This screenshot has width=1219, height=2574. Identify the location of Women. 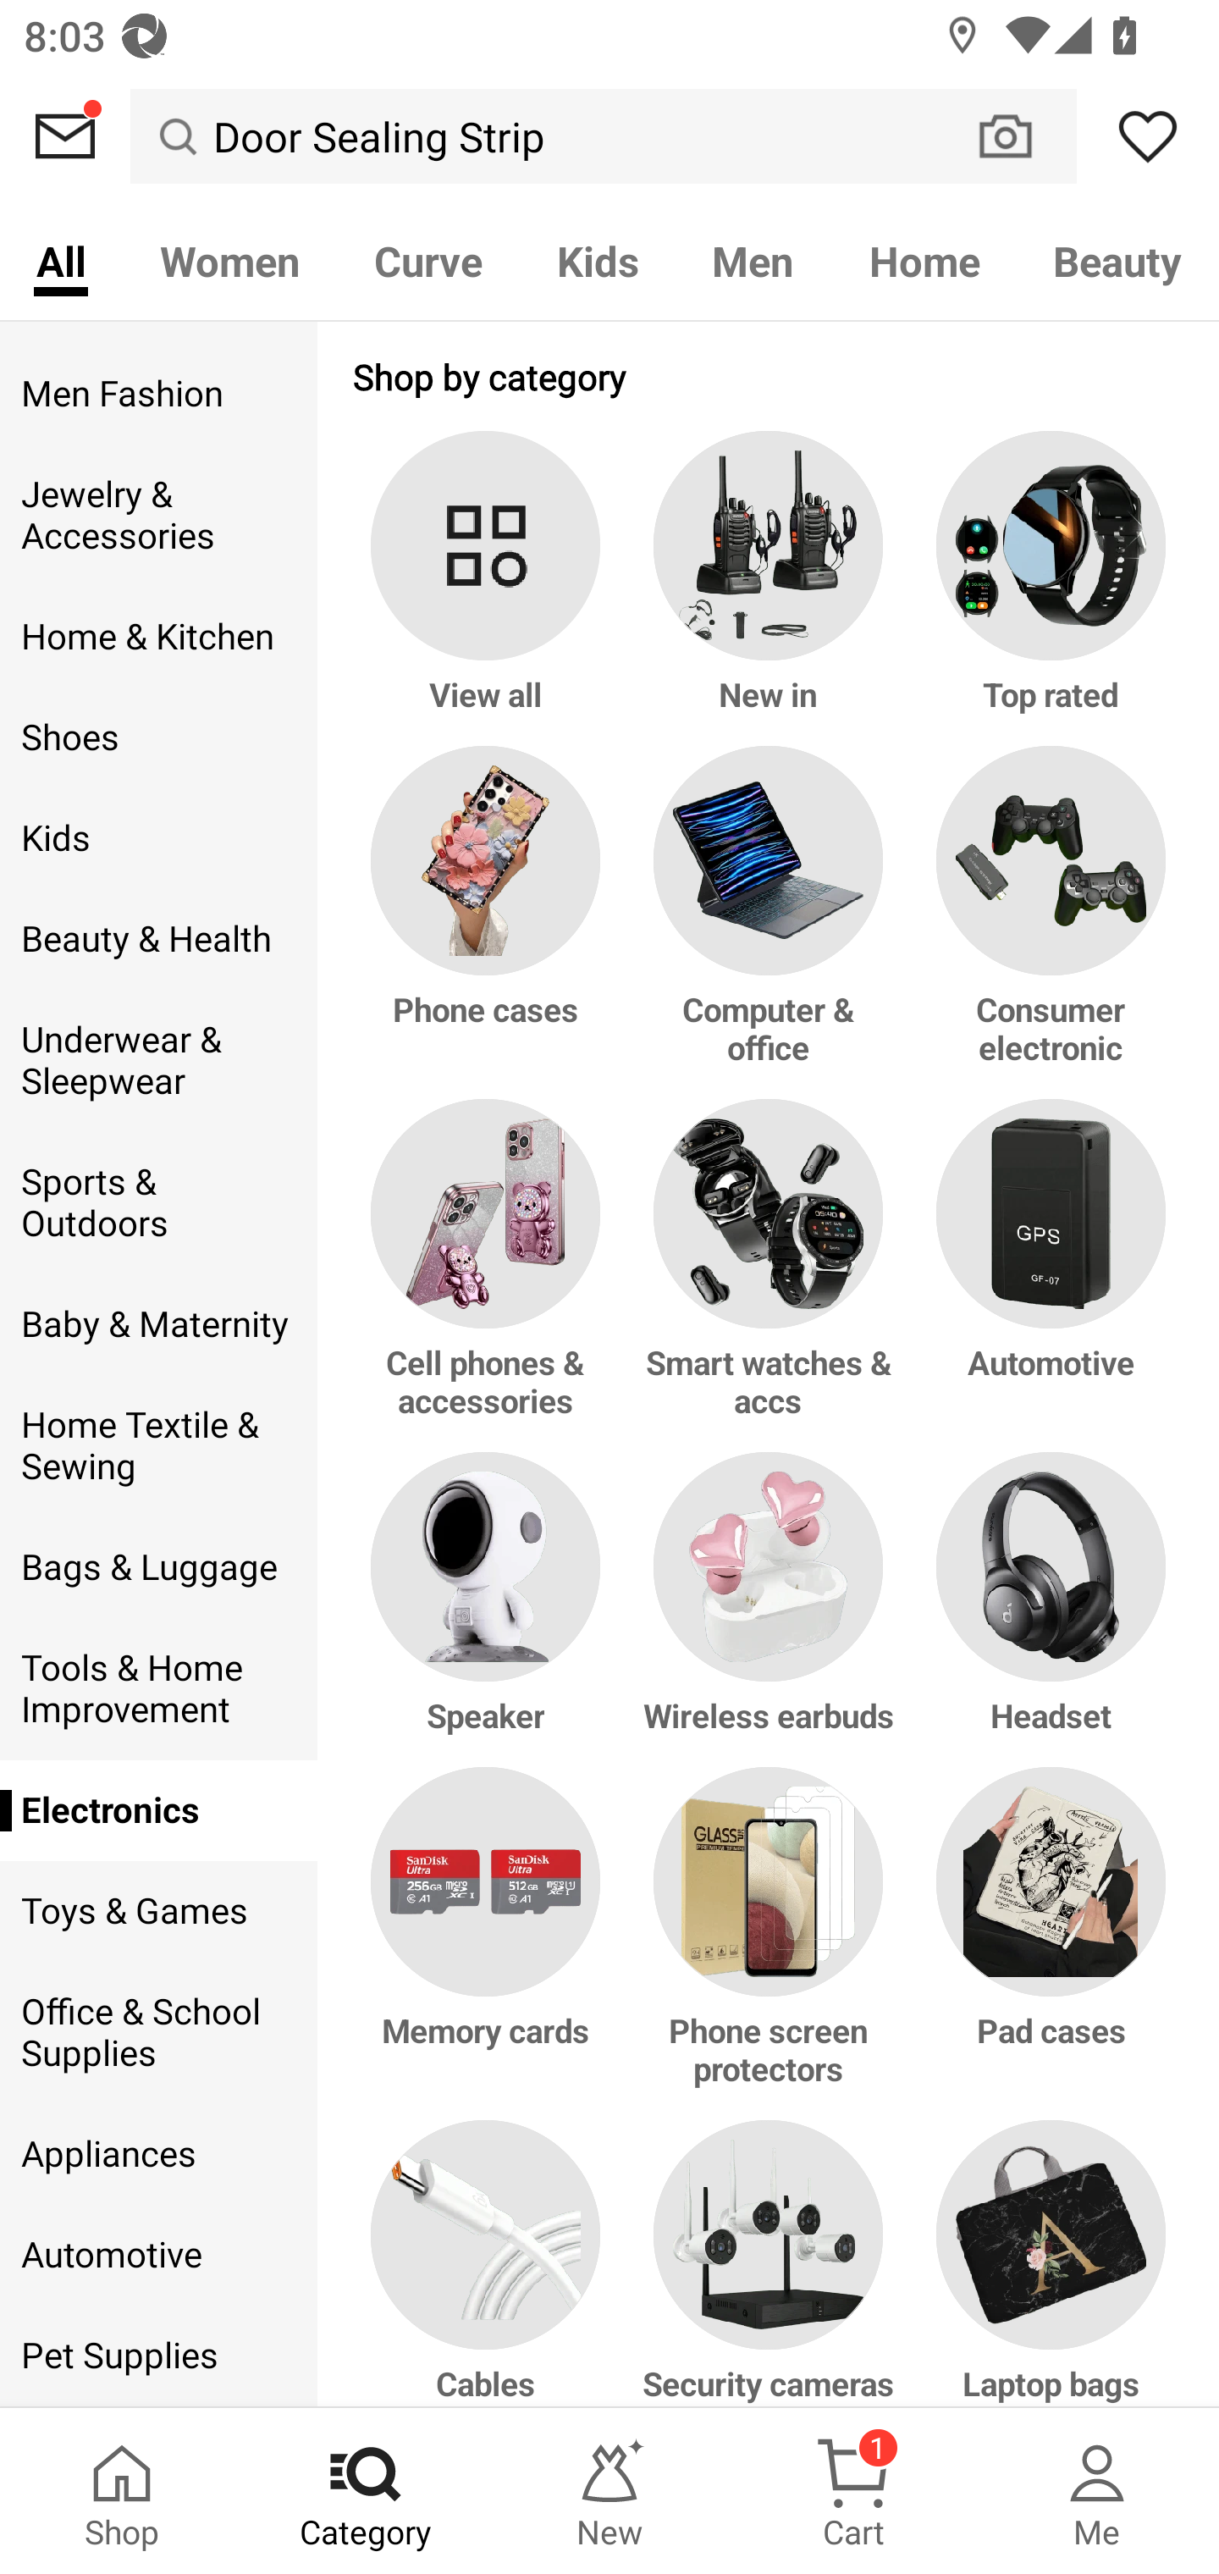
(229, 259).